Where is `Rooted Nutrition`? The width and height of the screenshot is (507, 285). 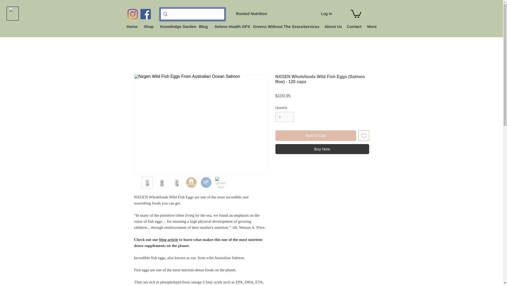 Rooted Nutrition is located at coordinates (251, 13).